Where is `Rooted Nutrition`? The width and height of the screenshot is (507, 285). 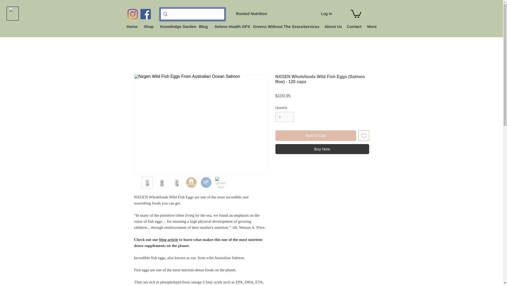 Rooted Nutrition is located at coordinates (251, 13).